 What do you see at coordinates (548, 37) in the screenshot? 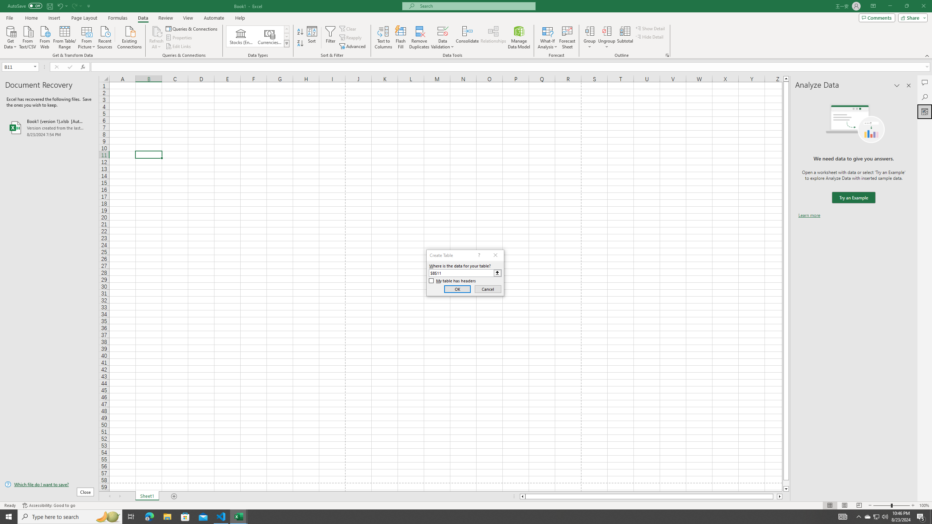
I see `What-If Analysis` at bounding box center [548, 37].